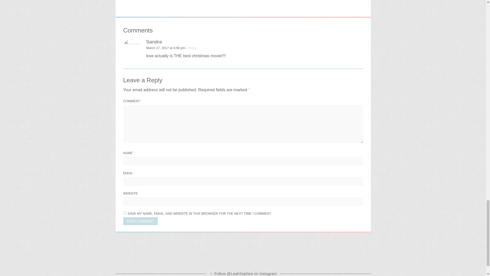  What do you see at coordinates (140, 221) in the screenshot?
I see `Post Comment` at bounding box center [140, 221].